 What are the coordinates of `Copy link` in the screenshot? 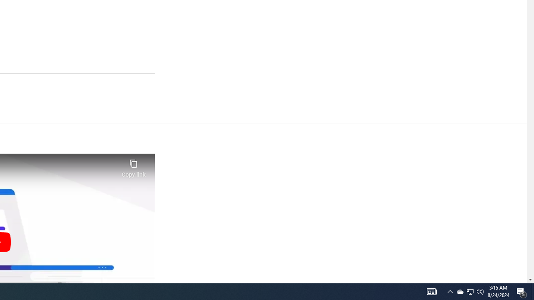 It's located at (133, 166).